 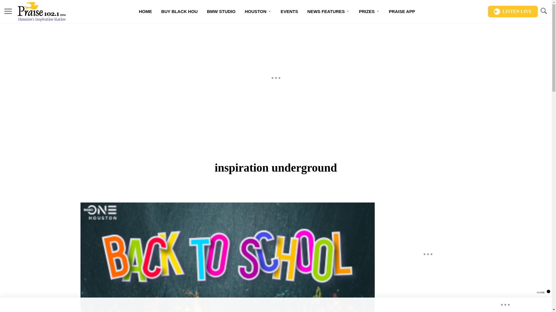 I want to click on BUY BLACK HOU, so click(x=180, y=12).